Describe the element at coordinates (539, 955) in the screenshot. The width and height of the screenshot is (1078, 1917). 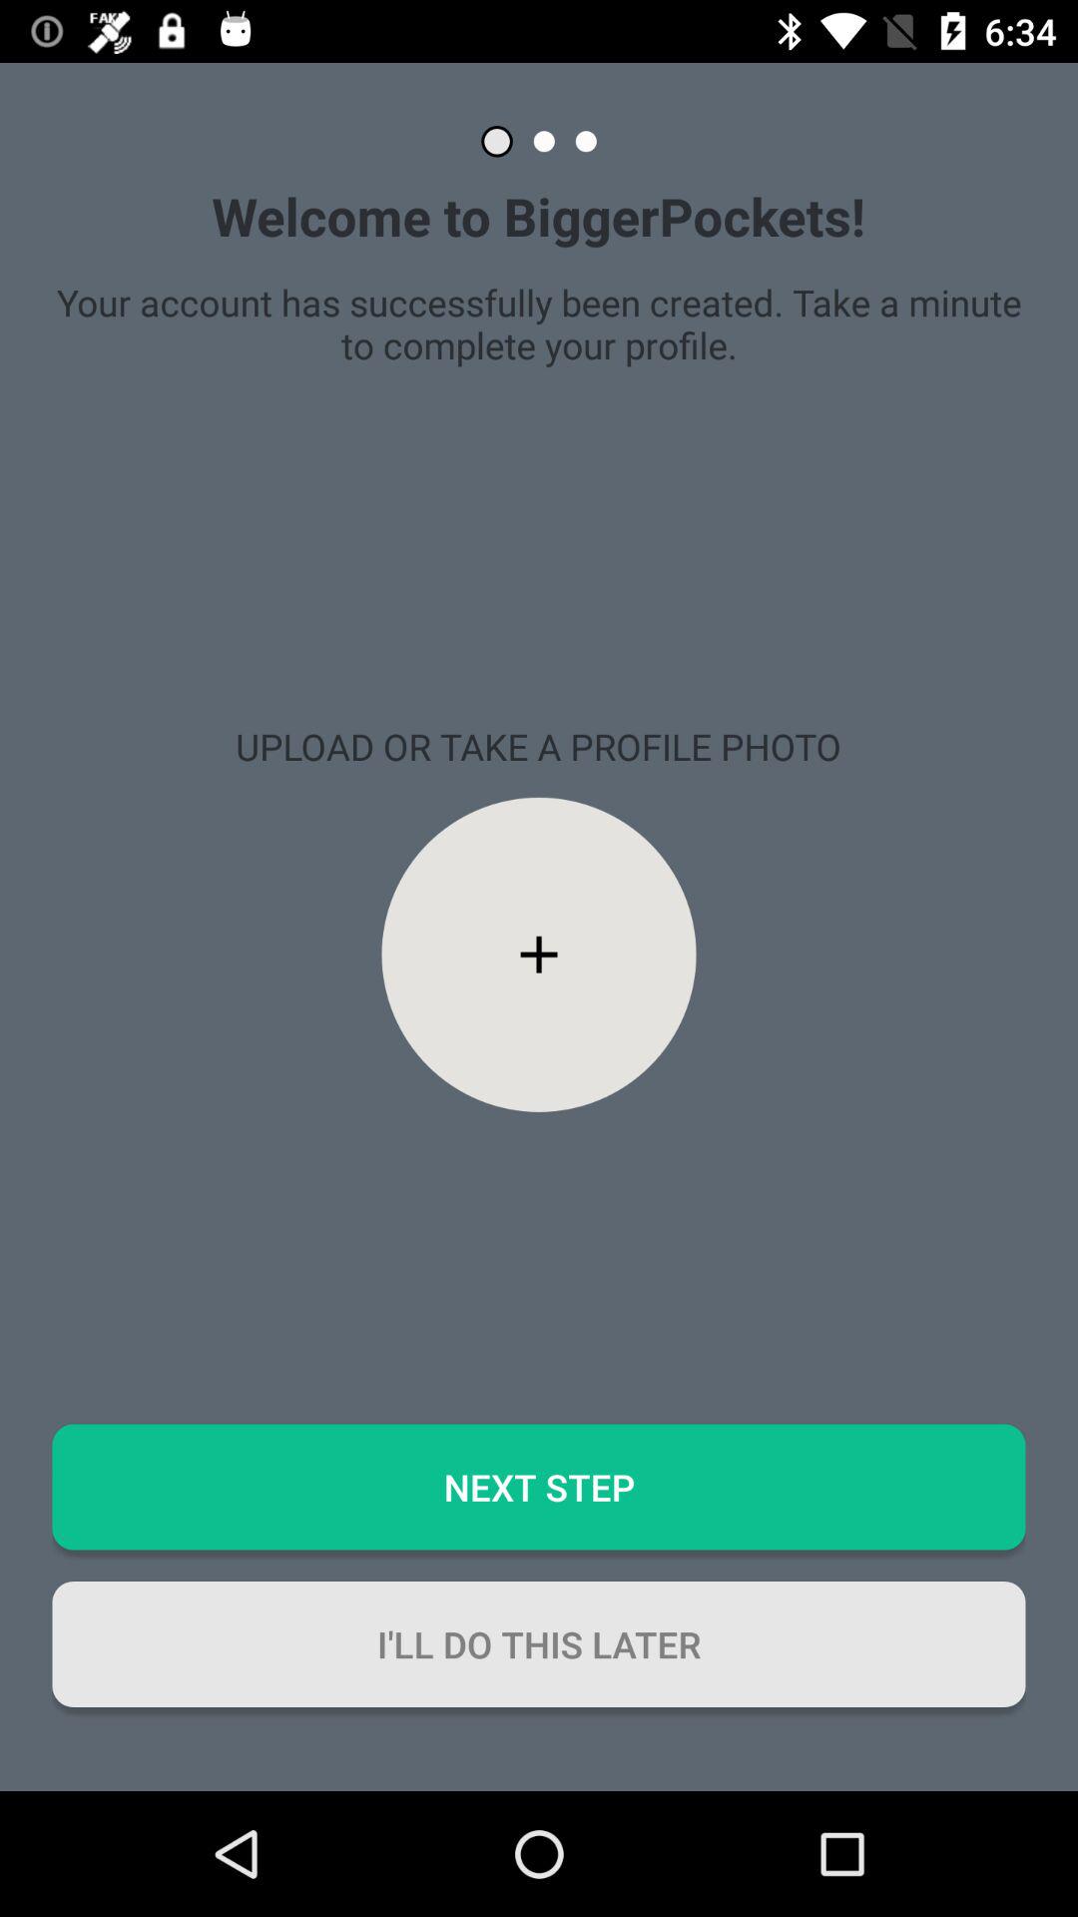
I see `click the item above the next step` at that location.